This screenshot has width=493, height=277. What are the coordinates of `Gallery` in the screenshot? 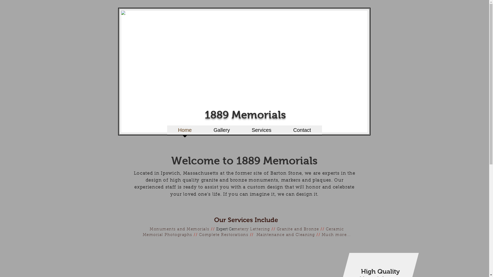 It's located at (222, 132).